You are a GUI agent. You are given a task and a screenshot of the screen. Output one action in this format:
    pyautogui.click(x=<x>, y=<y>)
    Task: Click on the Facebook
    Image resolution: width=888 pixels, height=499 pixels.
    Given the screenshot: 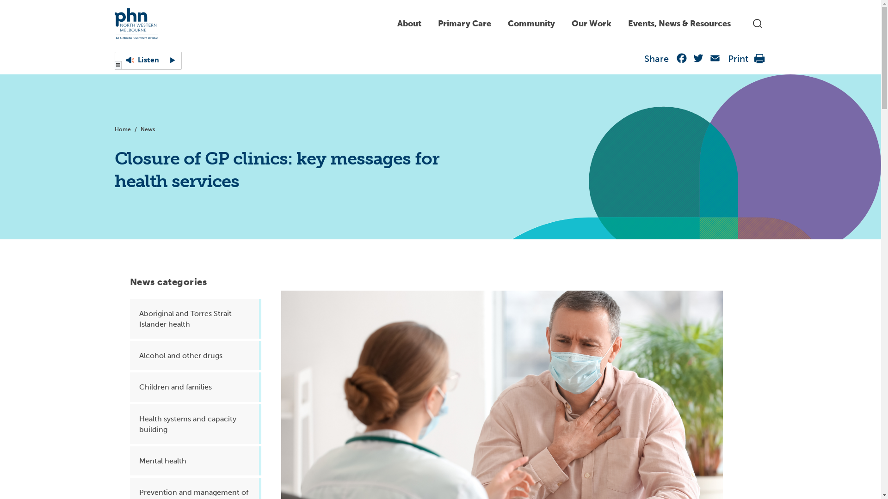 What is the action you would take?
    pyautogui.click(x=682, y=60)
    